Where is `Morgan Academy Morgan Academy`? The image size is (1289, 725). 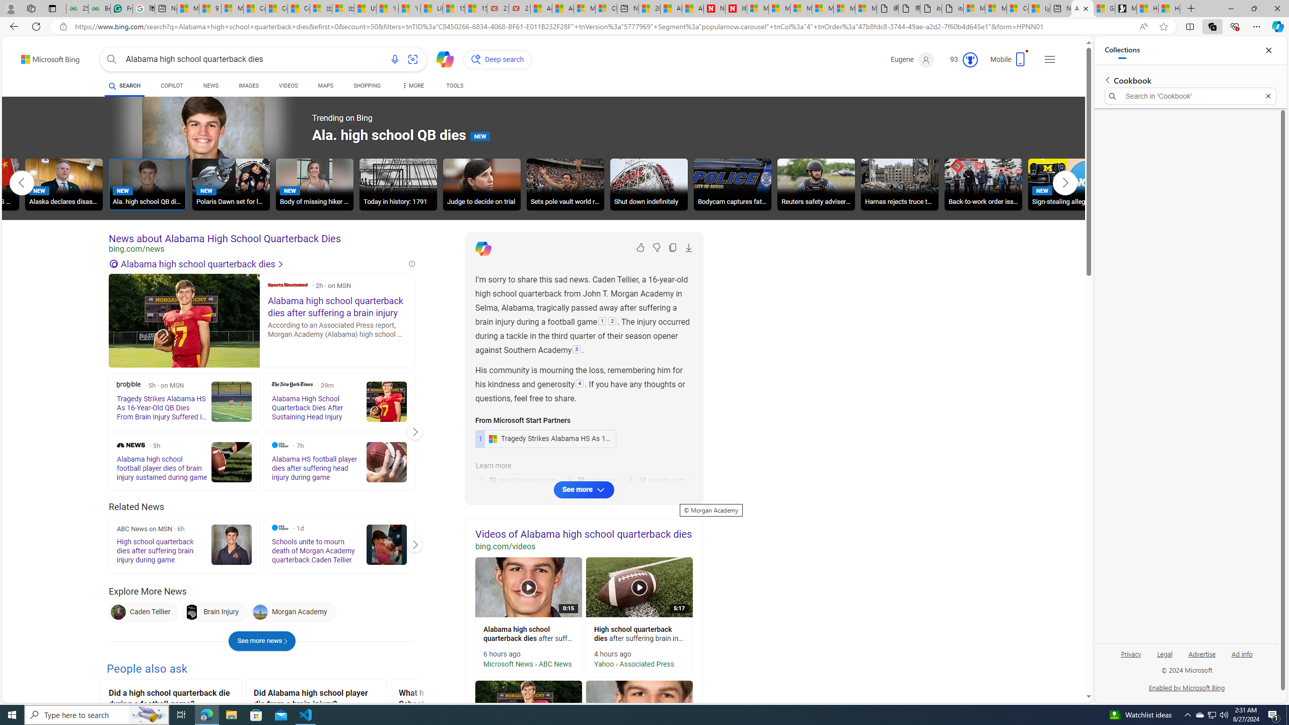
Morgan Academy Morgan Academy is located at coordinates (292, 612).